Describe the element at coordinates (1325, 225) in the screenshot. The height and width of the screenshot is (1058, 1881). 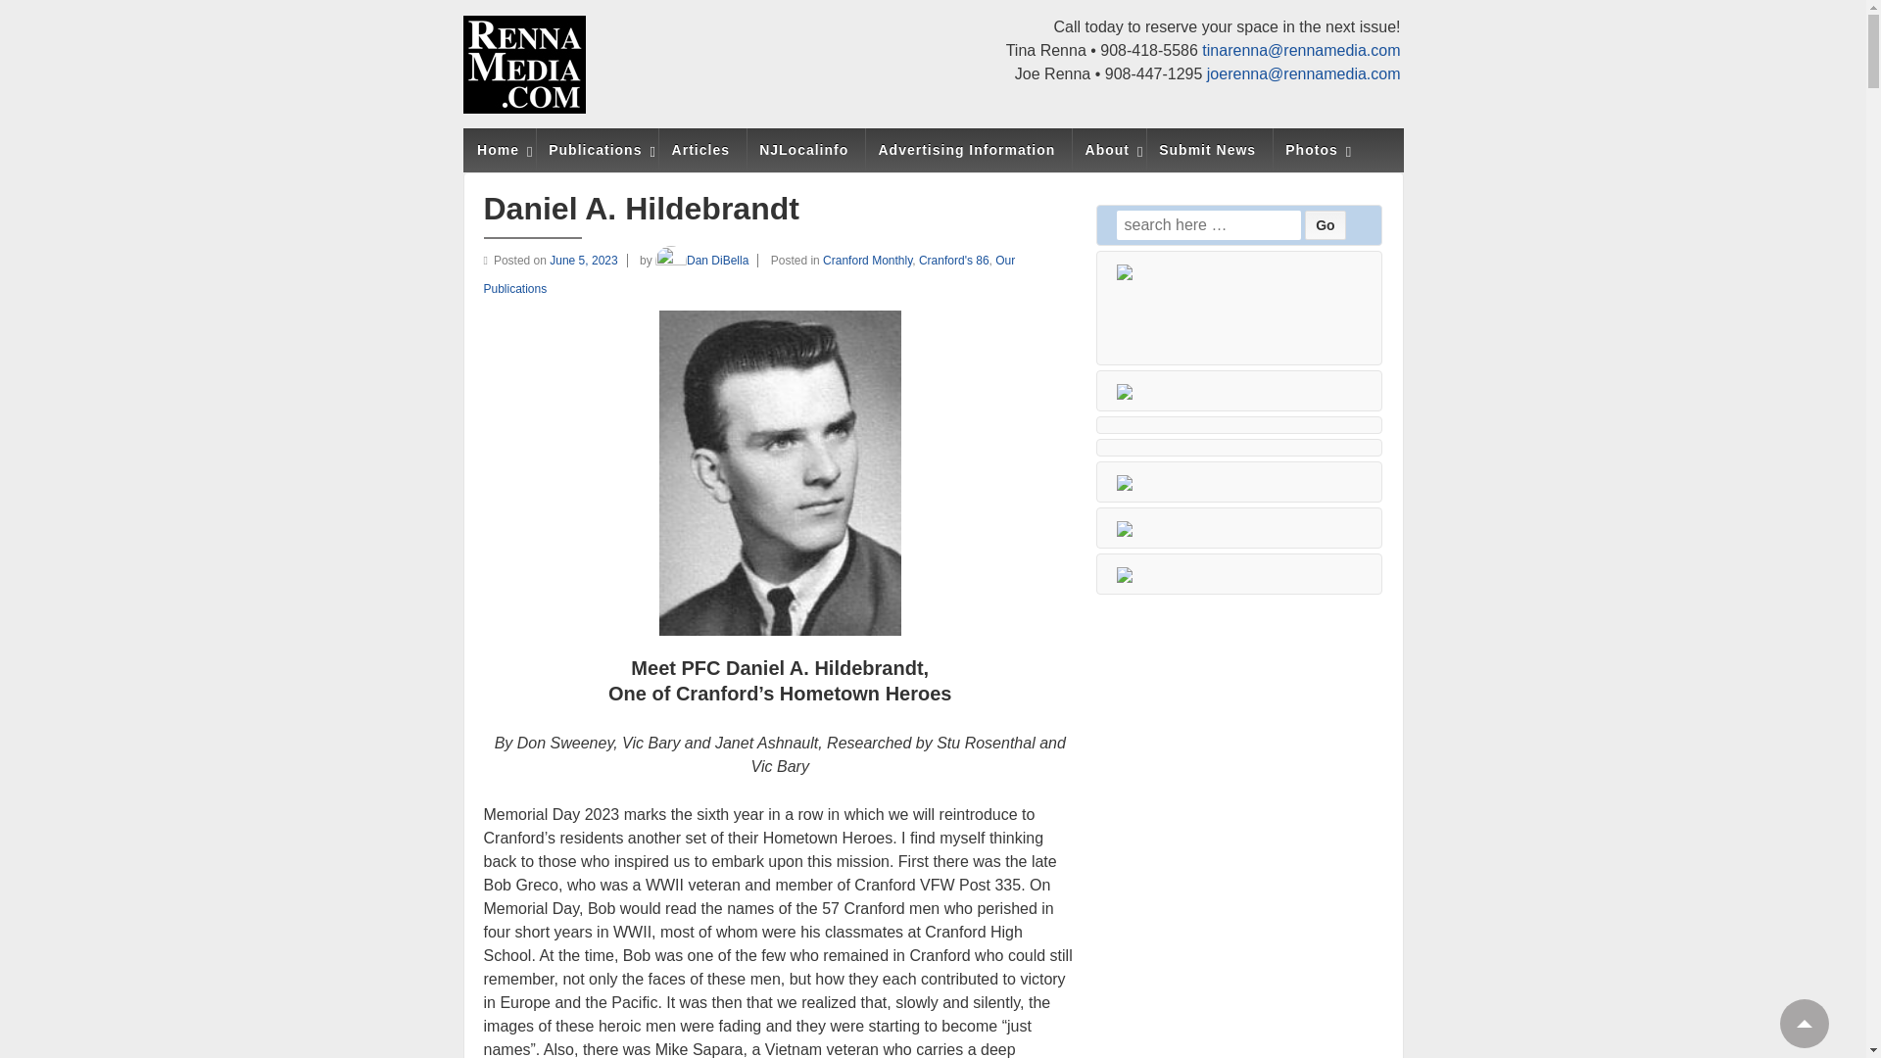
I see `Go` at that location.